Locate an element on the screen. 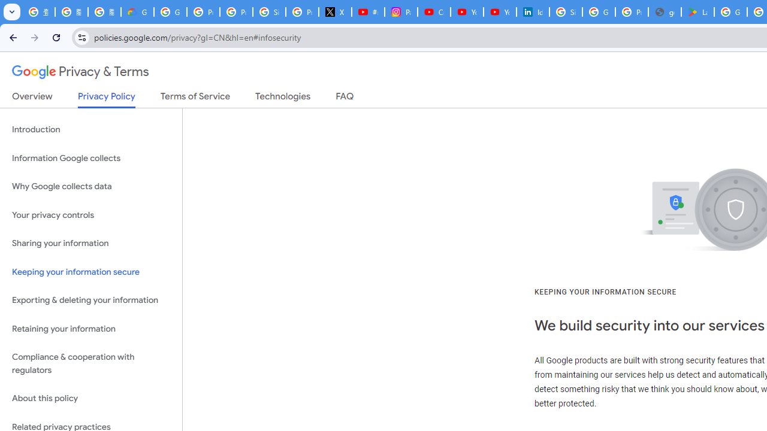 The image size is (767, 431). Google Cloud Privacy Notice is located at coordinates (138, 12).